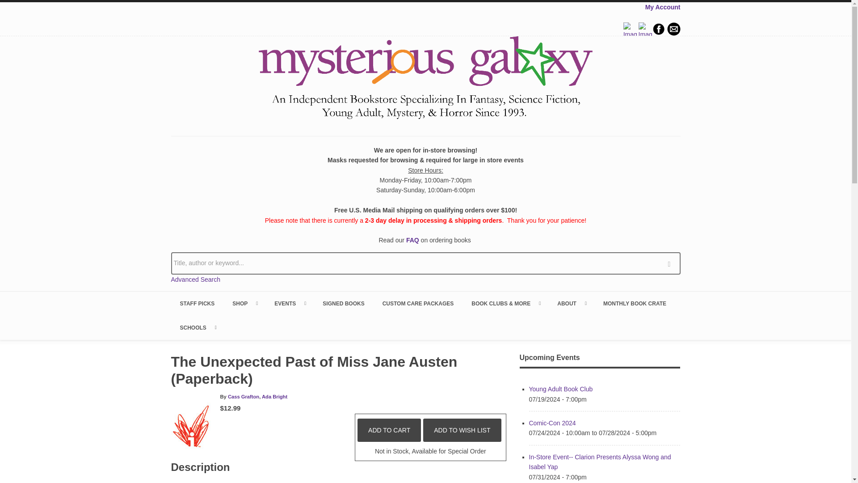  What do you see at coordinates (389, 430) in the screenshot?
I see `Add to Cart` at bounding box center [389, 430].